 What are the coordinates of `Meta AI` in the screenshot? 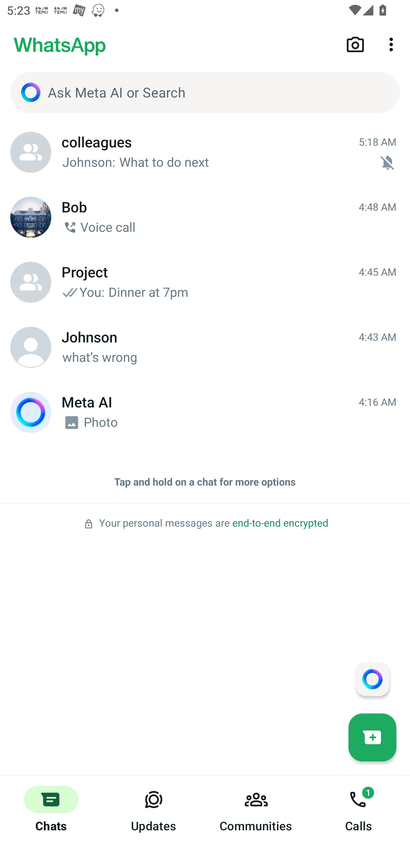 It's located at (31, 412).